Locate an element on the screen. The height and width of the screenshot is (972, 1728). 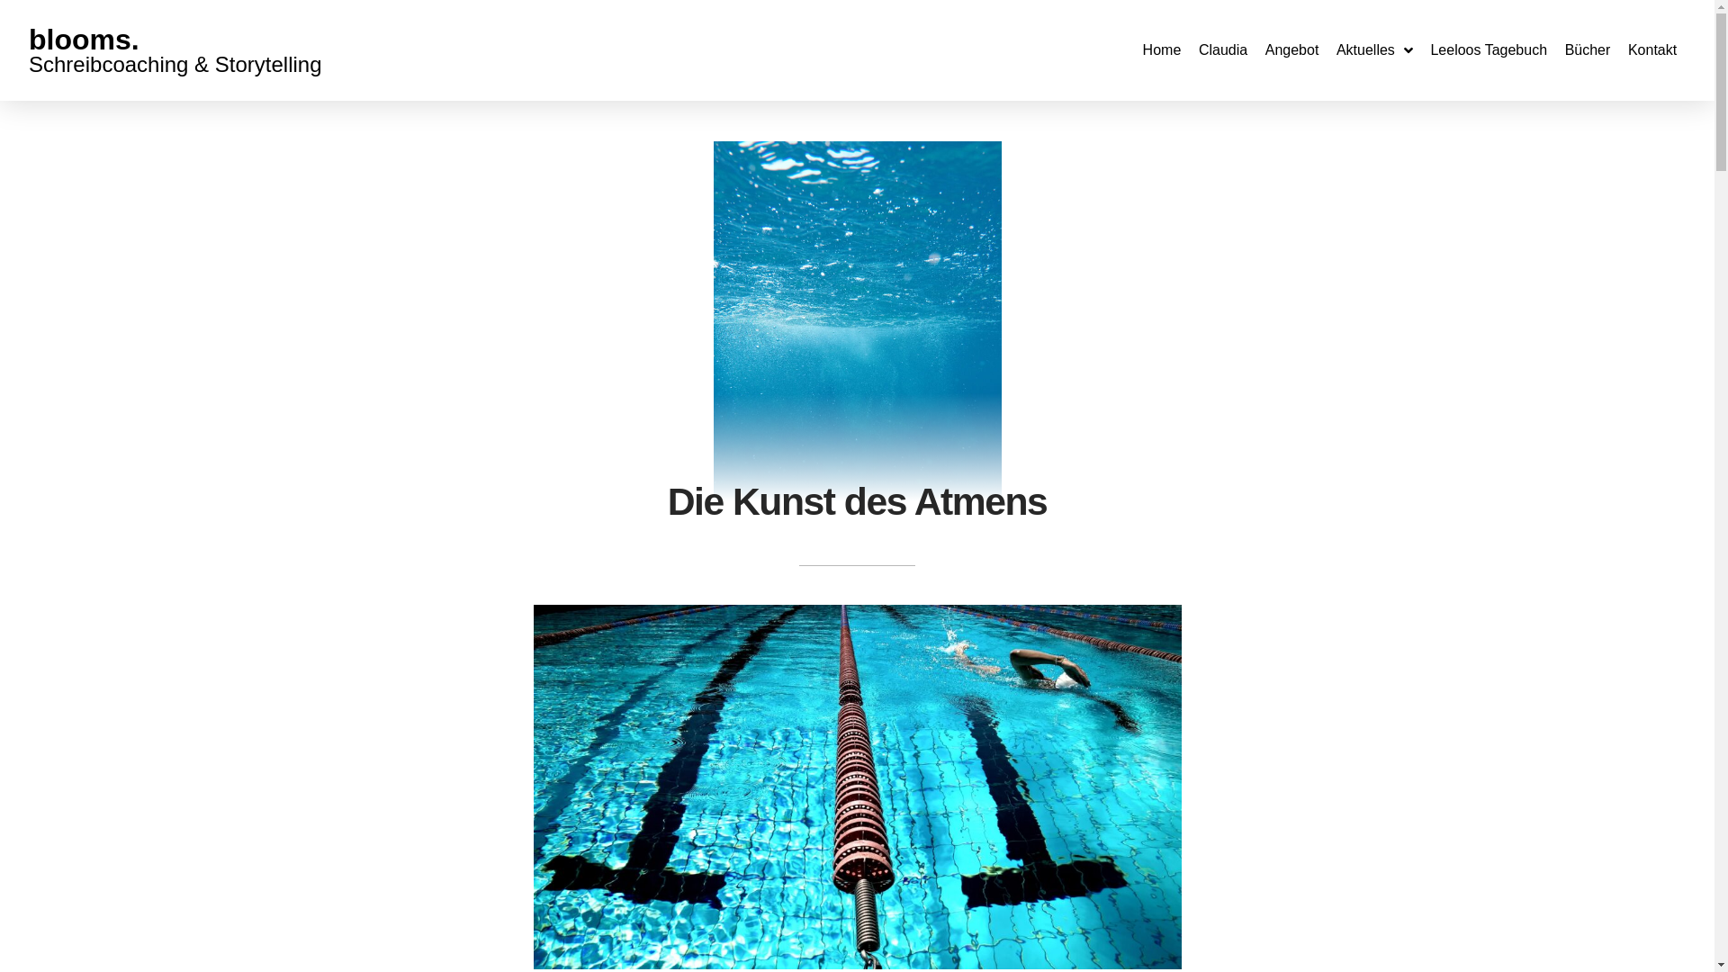
Angebot is located at coordinates (1292, 50).